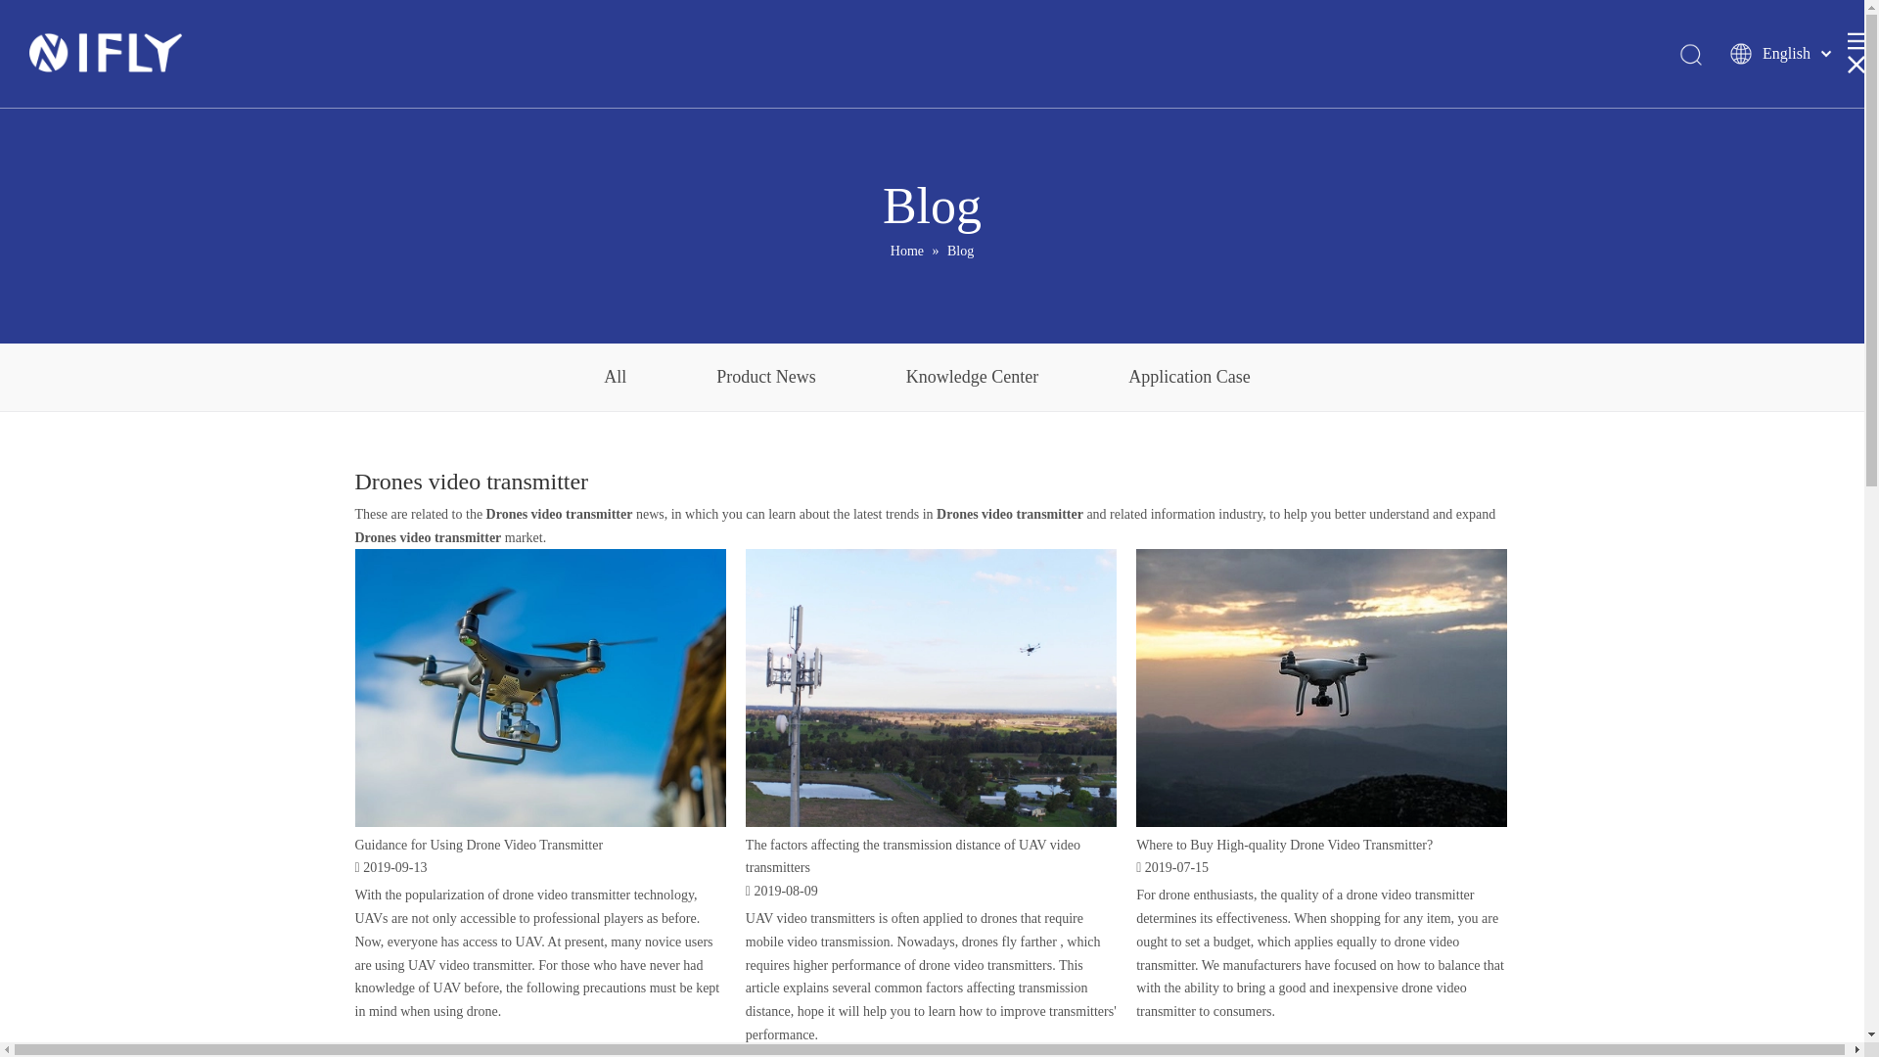  What do you see at coordinates (766, 378) in the screenshot?
I see `Product News` at bounding box center [766, 378].